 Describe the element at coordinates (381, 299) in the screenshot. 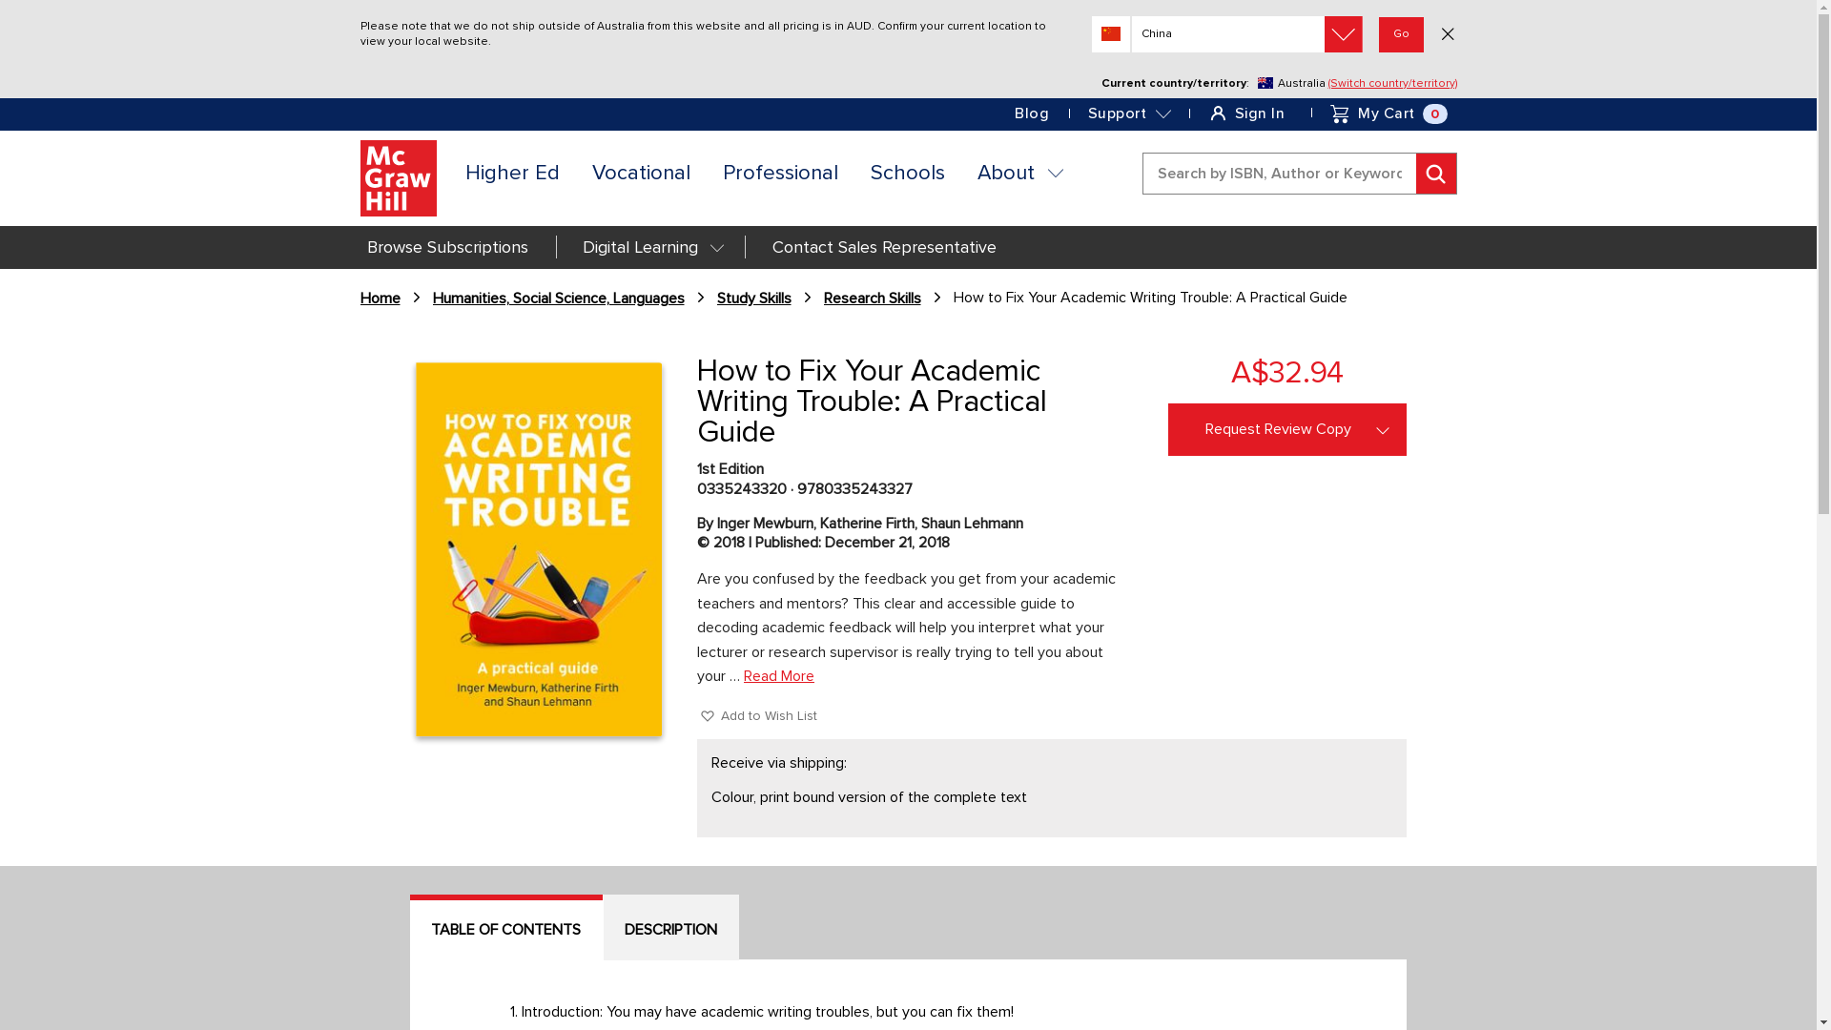

I see `Home` at that location.